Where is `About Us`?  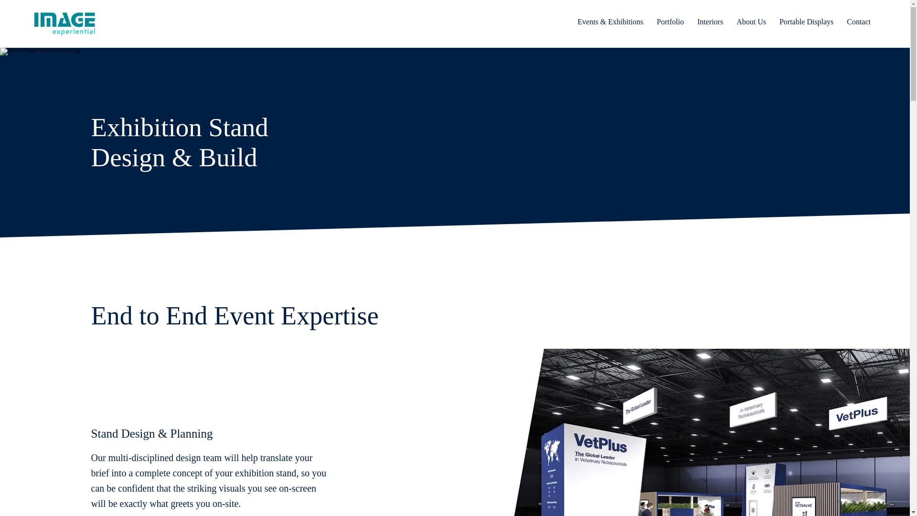 About Us is located at coordinates (751, 22).